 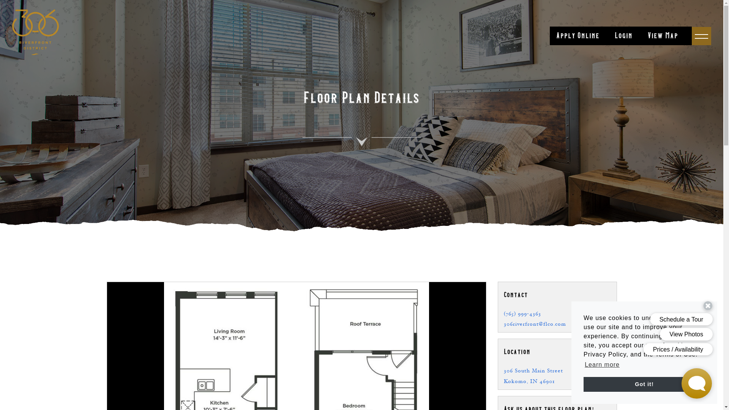 I want to click on Login, so click(x=623, y=36).